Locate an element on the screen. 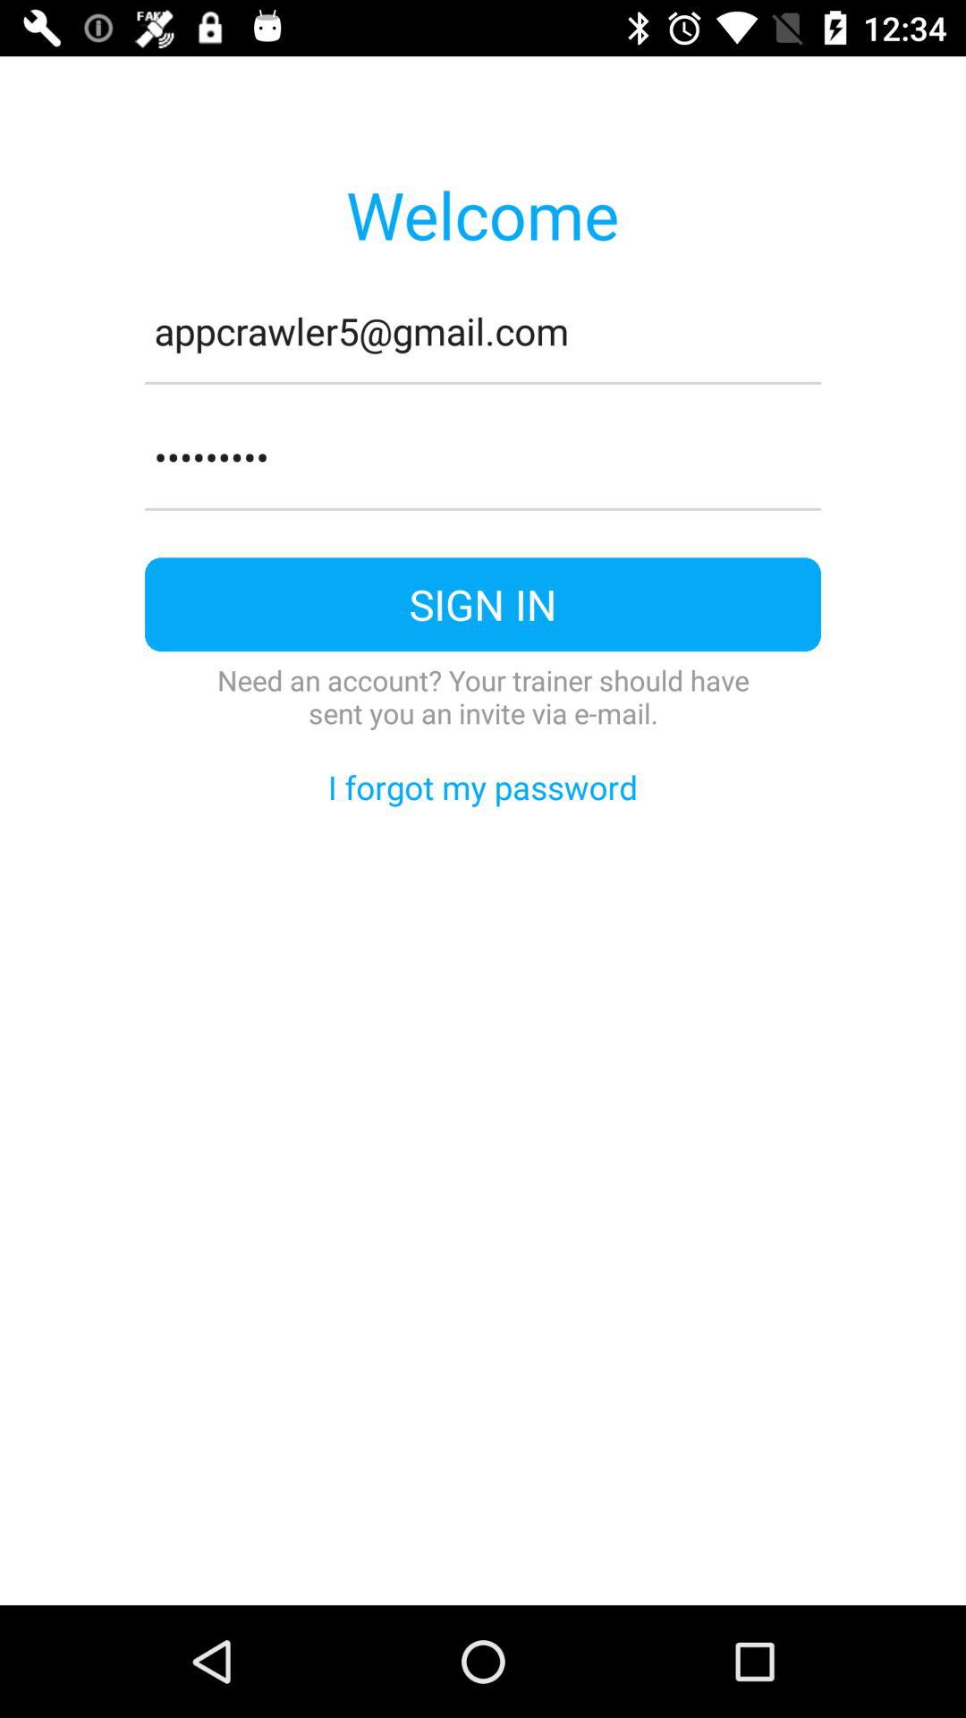 This screenshot has height=1718, width=966. turn on appcrawler5@gmail.com item is located at coordinates (483, 331).